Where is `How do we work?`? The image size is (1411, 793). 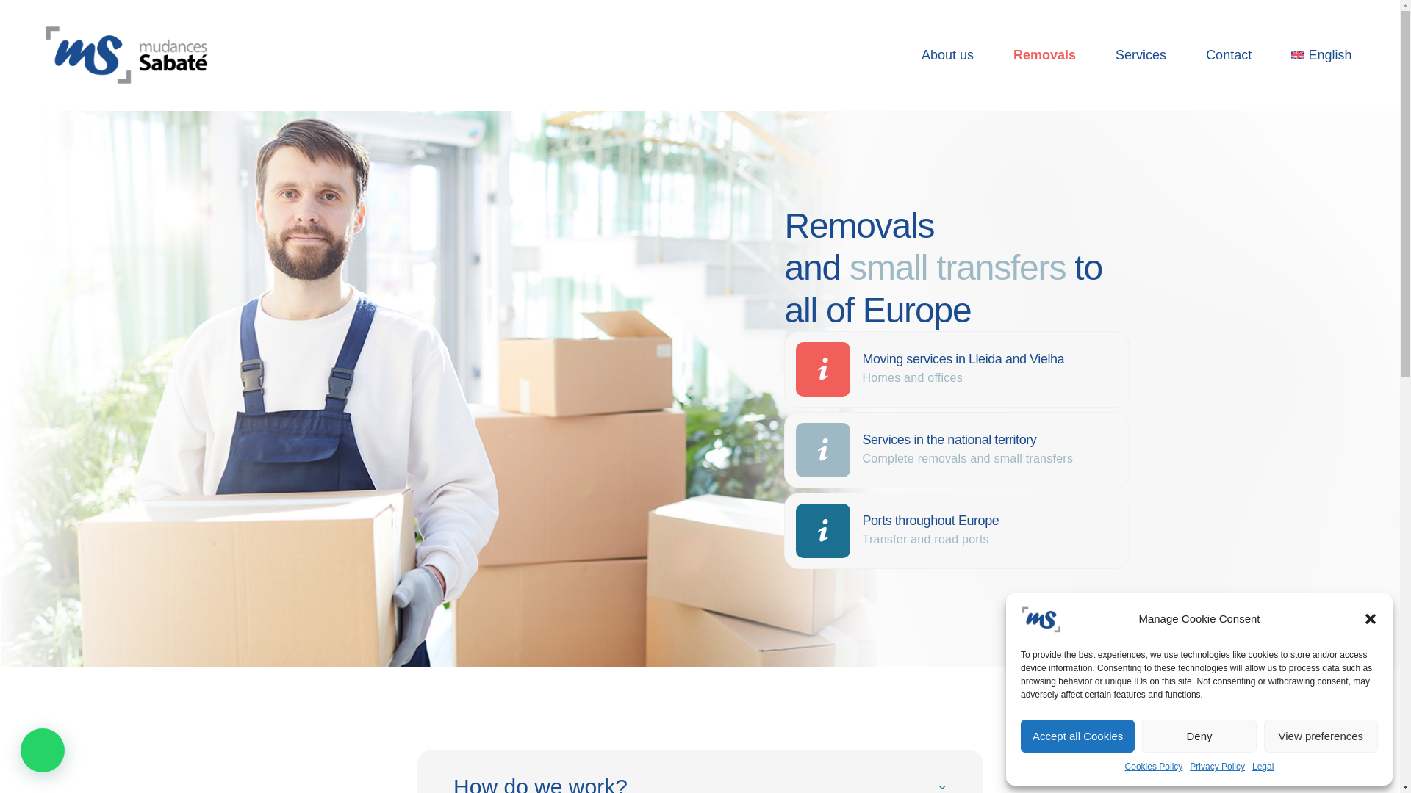
How do we work? is located at coordinates (700, 780).